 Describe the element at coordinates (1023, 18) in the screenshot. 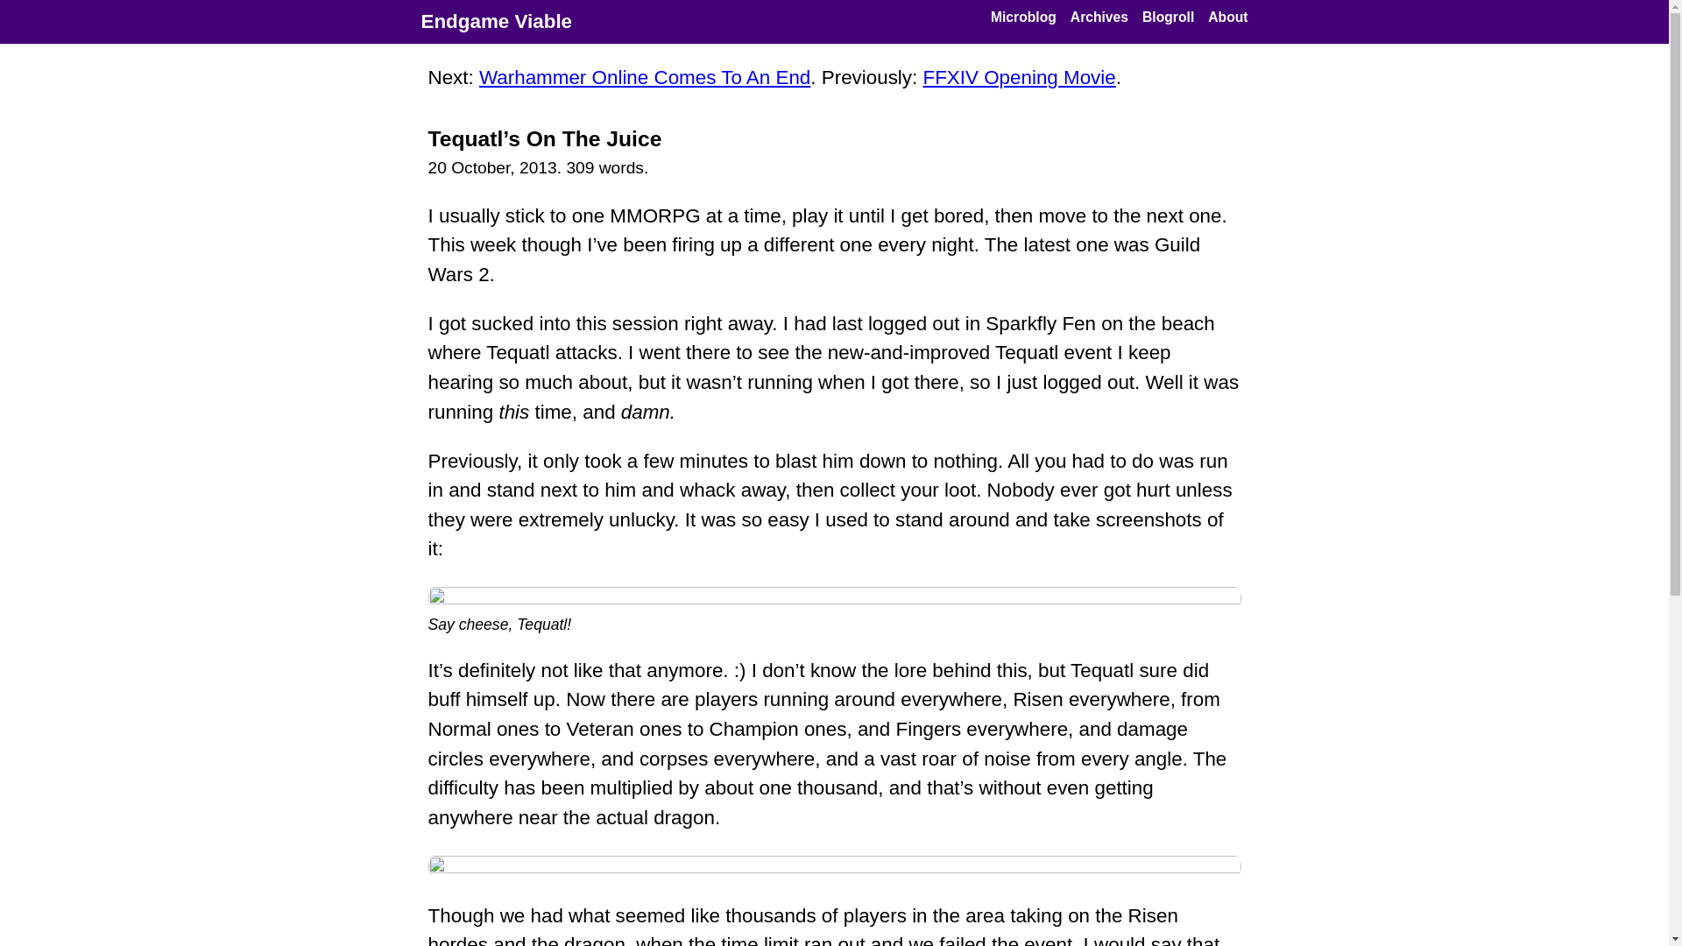

I see `Microblog` at that location.